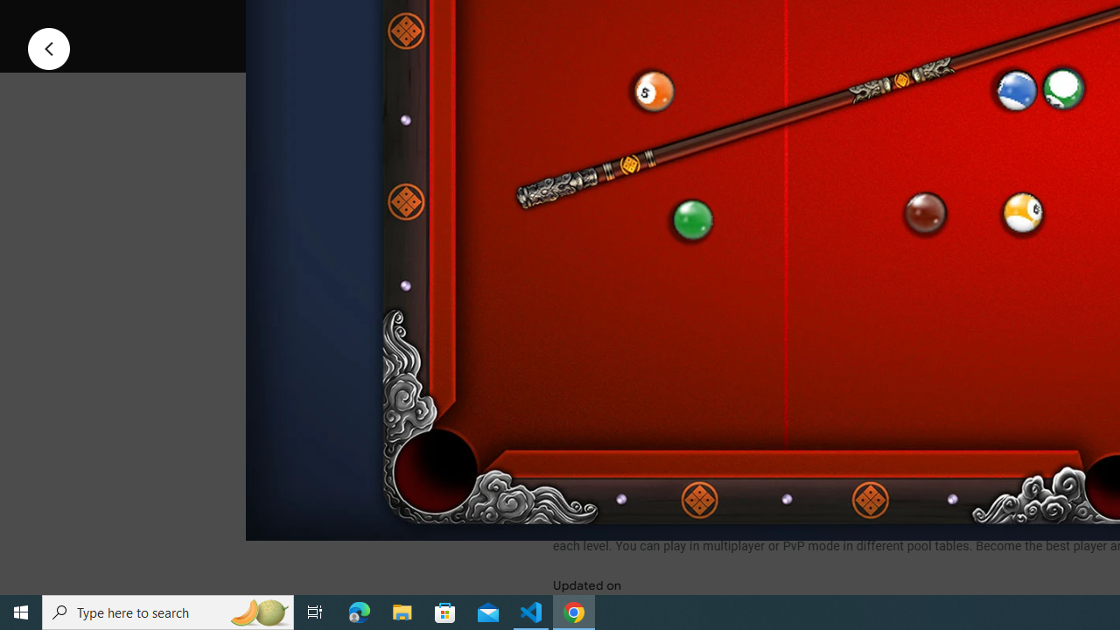 This screenshot has width=1120, height=630. Describe the element at coordinates (726, 418) in the screenshot. I see `See more information on About this game` at that location.